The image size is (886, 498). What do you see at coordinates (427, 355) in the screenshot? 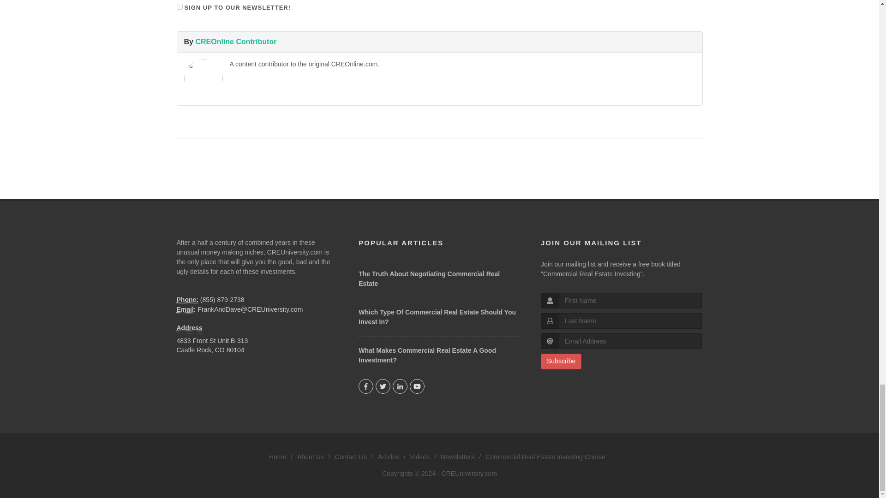
I see `What Makes Commercial Real Estate A Good Investment?` at bounding box center [427, 355].